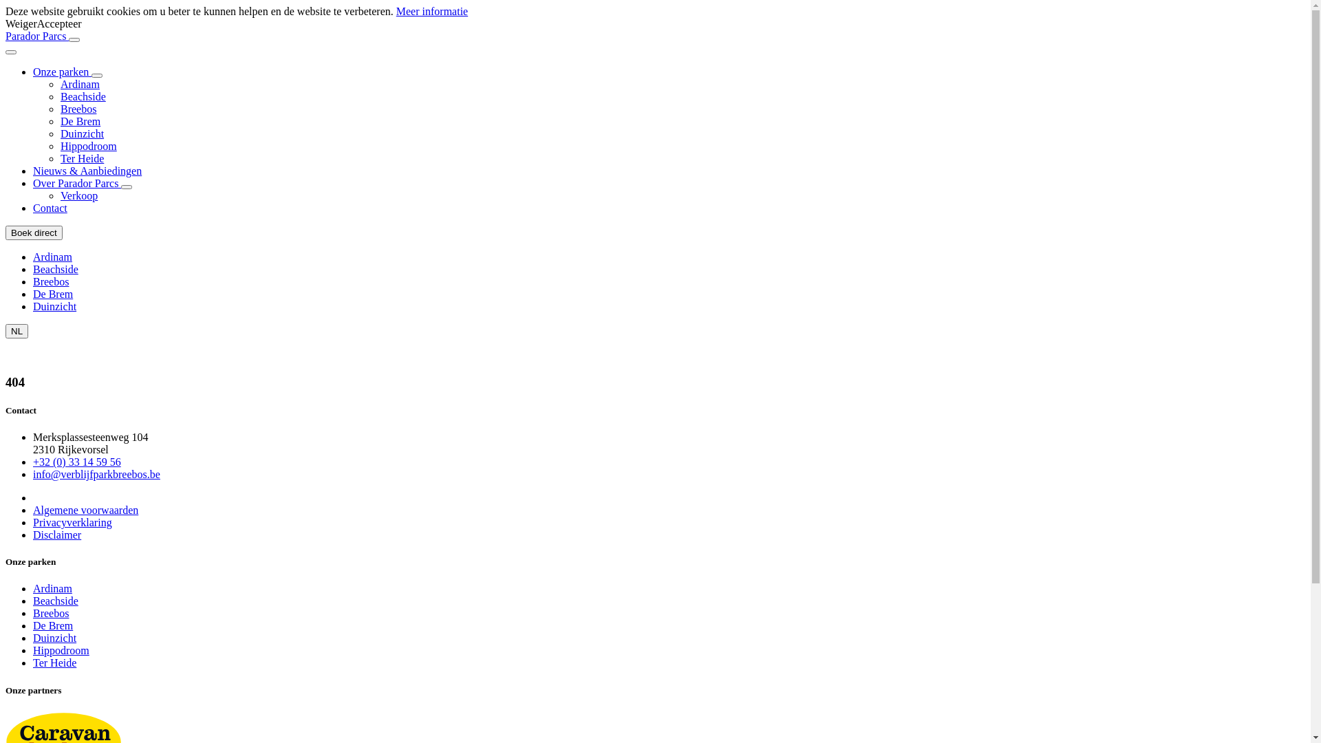 The width and height of the screenshot is (1321, 743). What do you see at coordinates (53, 294) in the screenshot?
I see `De Brem` at bounding box center [53, 294].